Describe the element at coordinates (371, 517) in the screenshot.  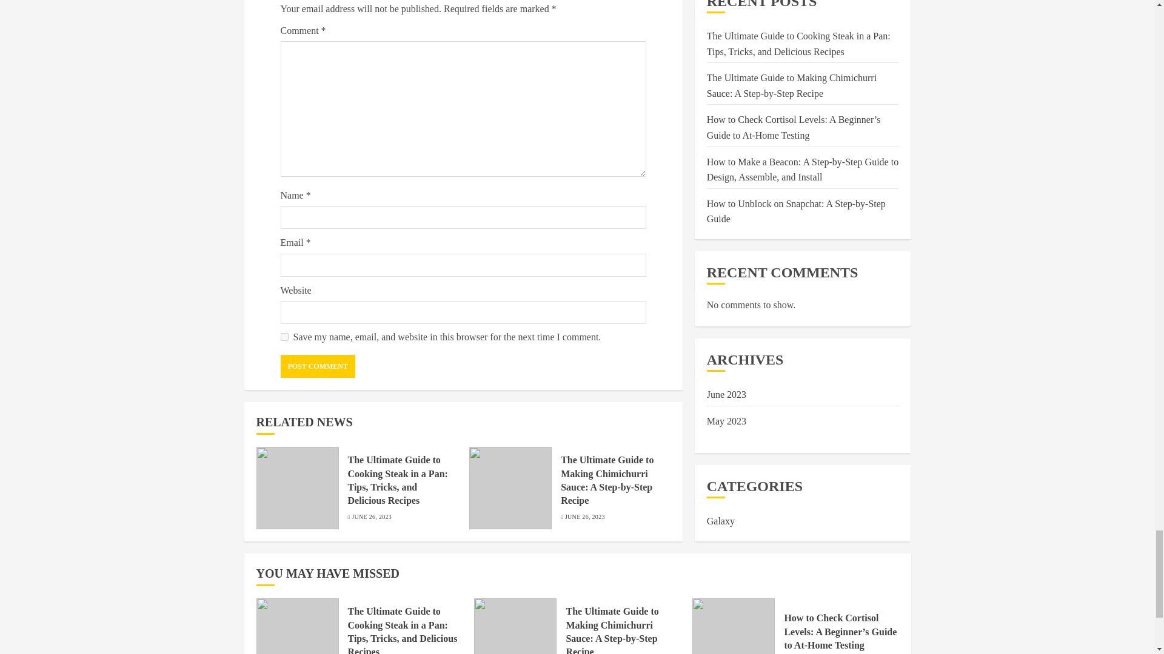
I see `JUNE 26, 2023` at that location.